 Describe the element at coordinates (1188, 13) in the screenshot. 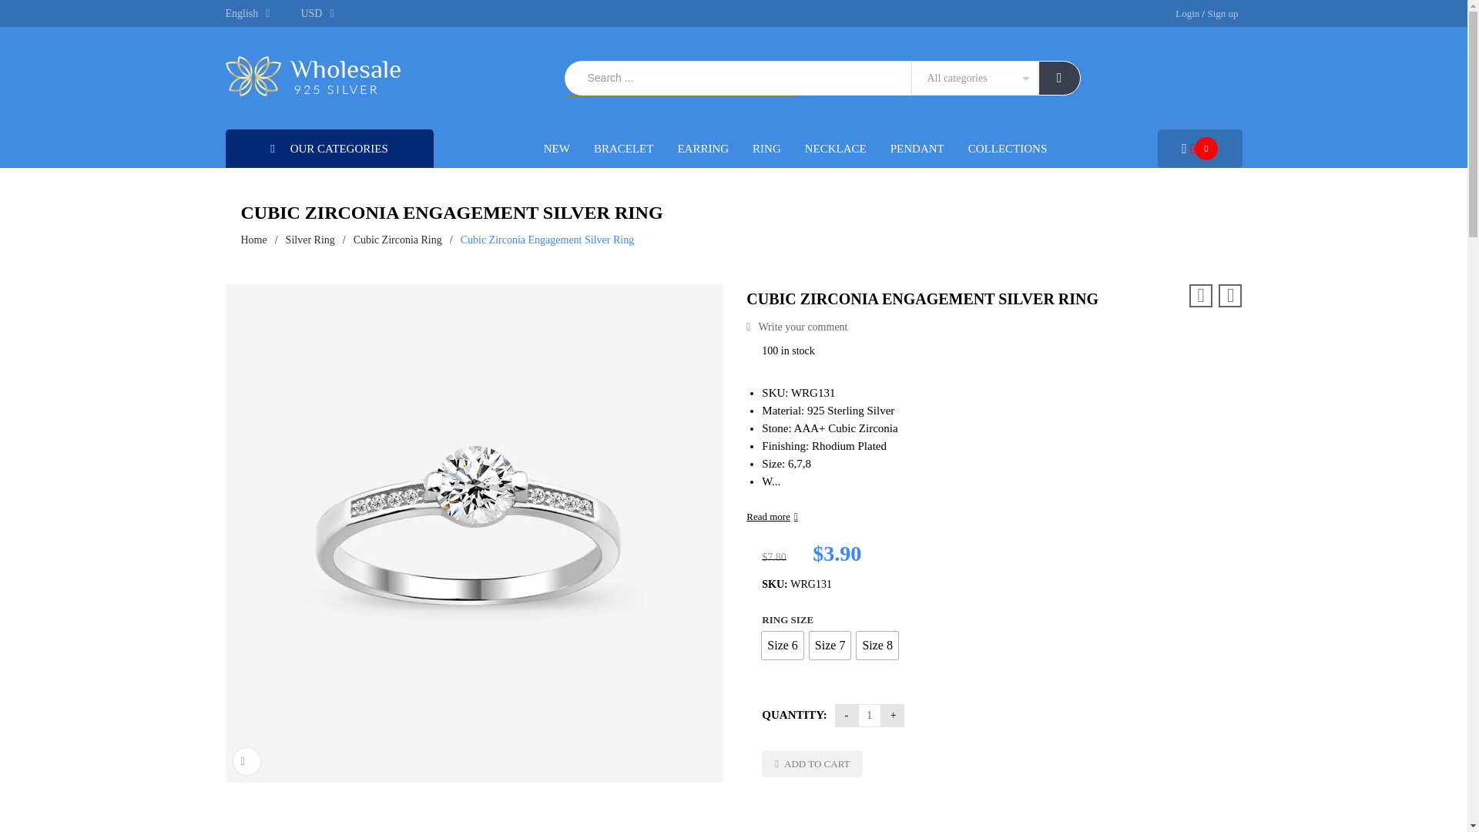

I see `Login` at that location.